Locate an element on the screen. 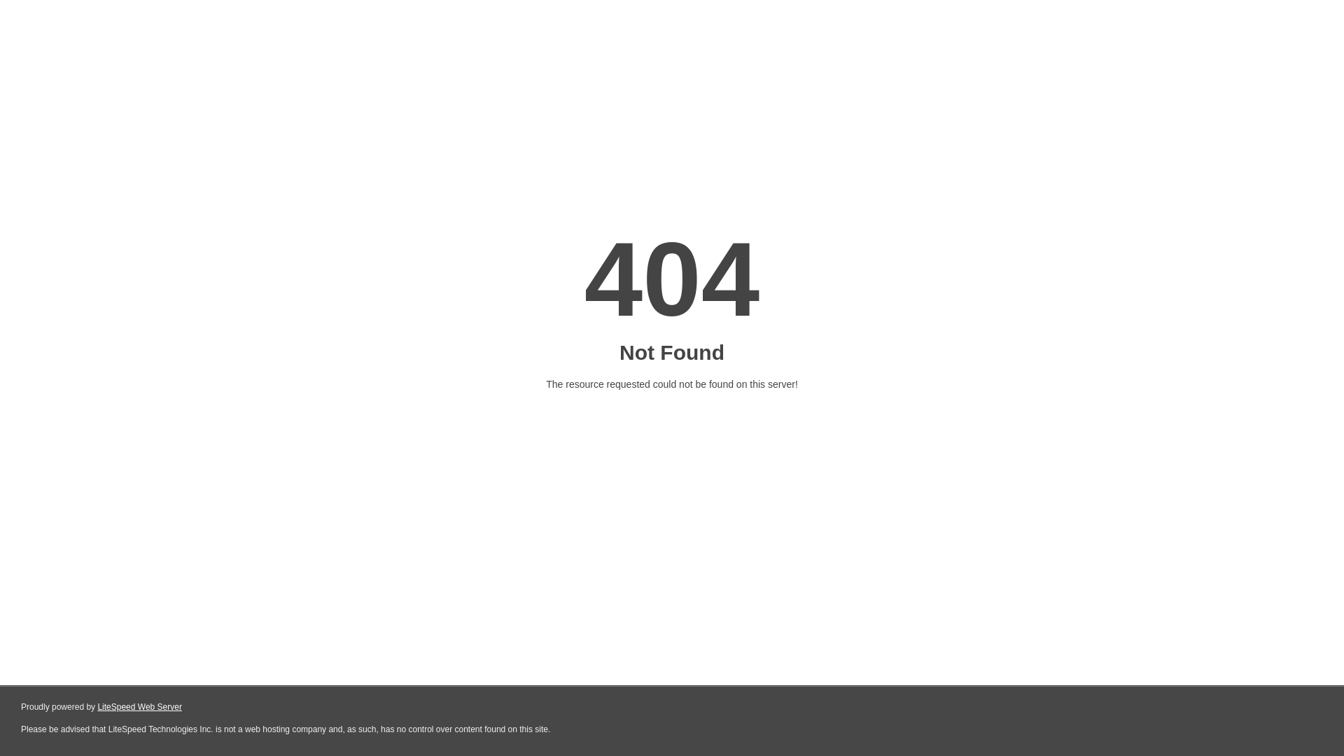  LiteSpeed Web Server is located at coordinates (140, 707).